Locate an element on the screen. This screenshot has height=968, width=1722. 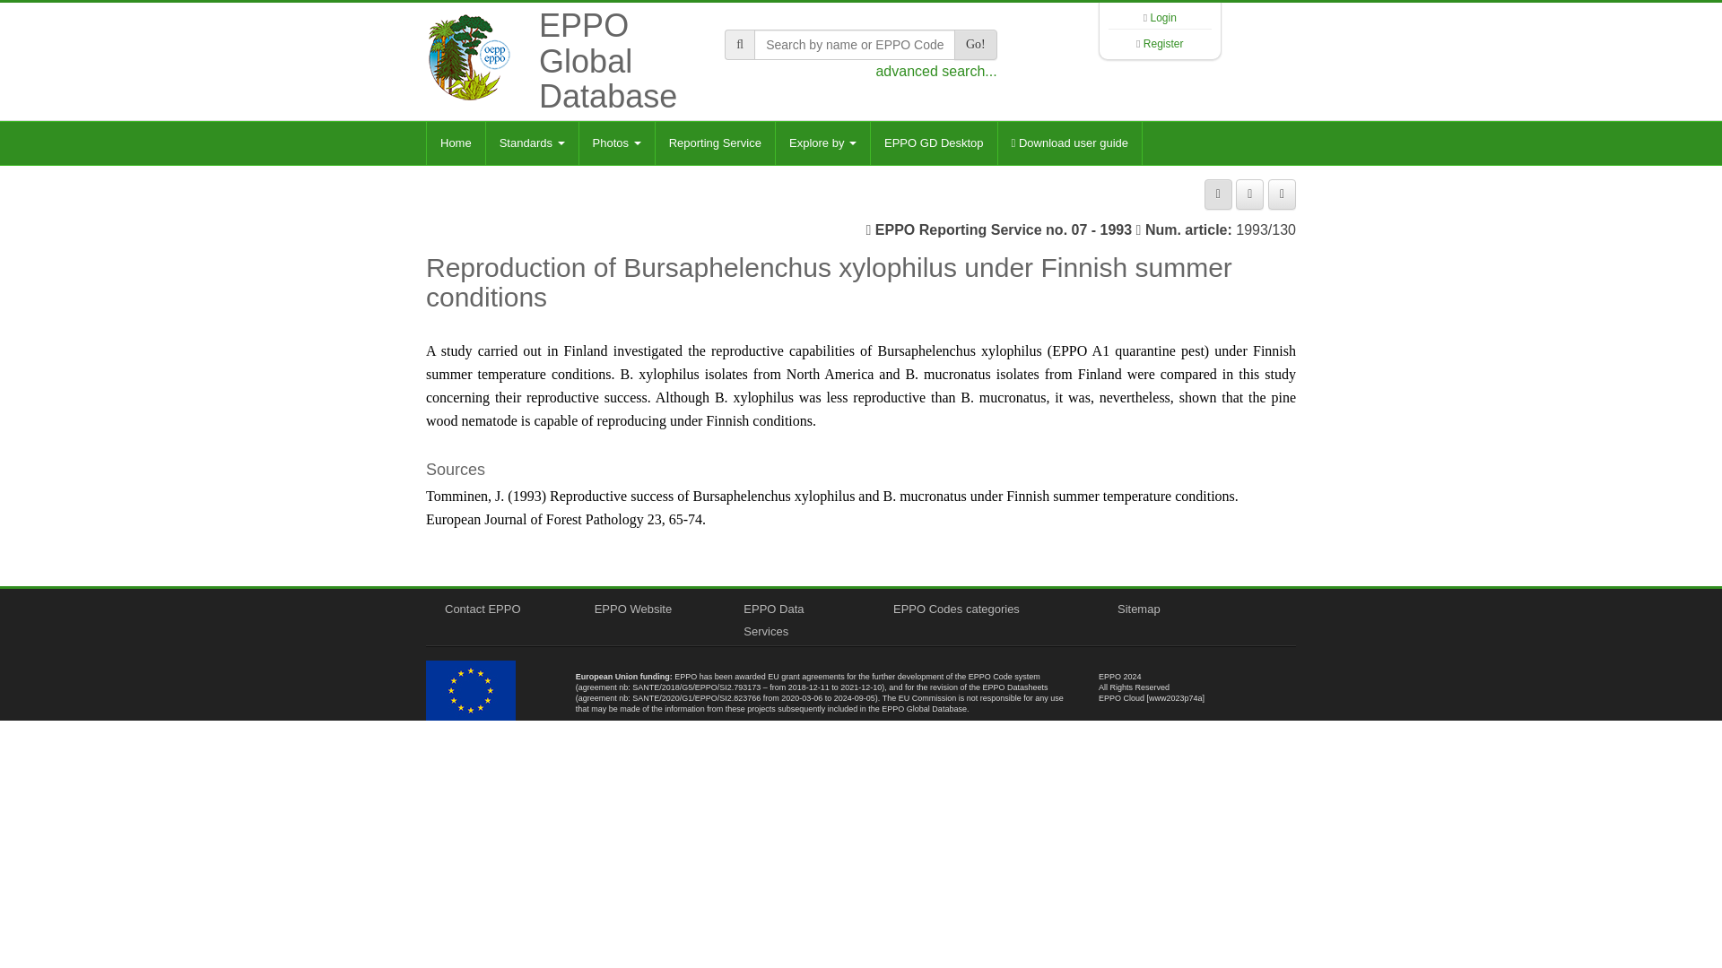
Photos is located at coordinates (616, 143).